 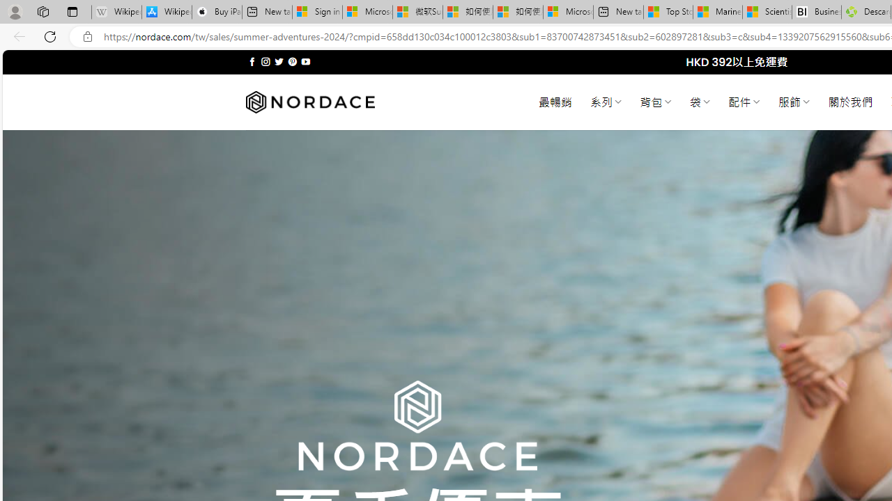 What do you see at coordinates (293, 61) in the screenshot?
I see `Follow on Pinterest` at bounding box center [293, 61].